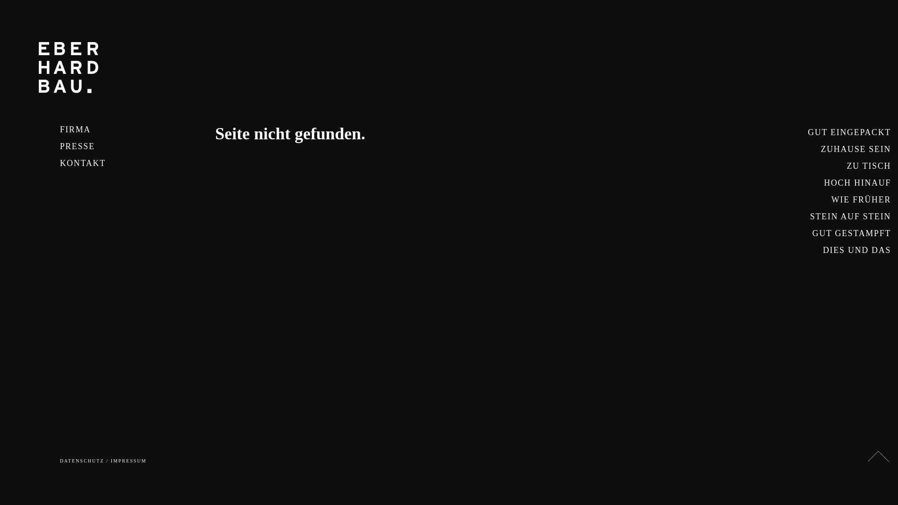 The height and width of the screenshot is (505, 898). What do you see at coordinates (94, 130) in the screenshot?
I see `FIRMA` at bounding box center [94, 130].